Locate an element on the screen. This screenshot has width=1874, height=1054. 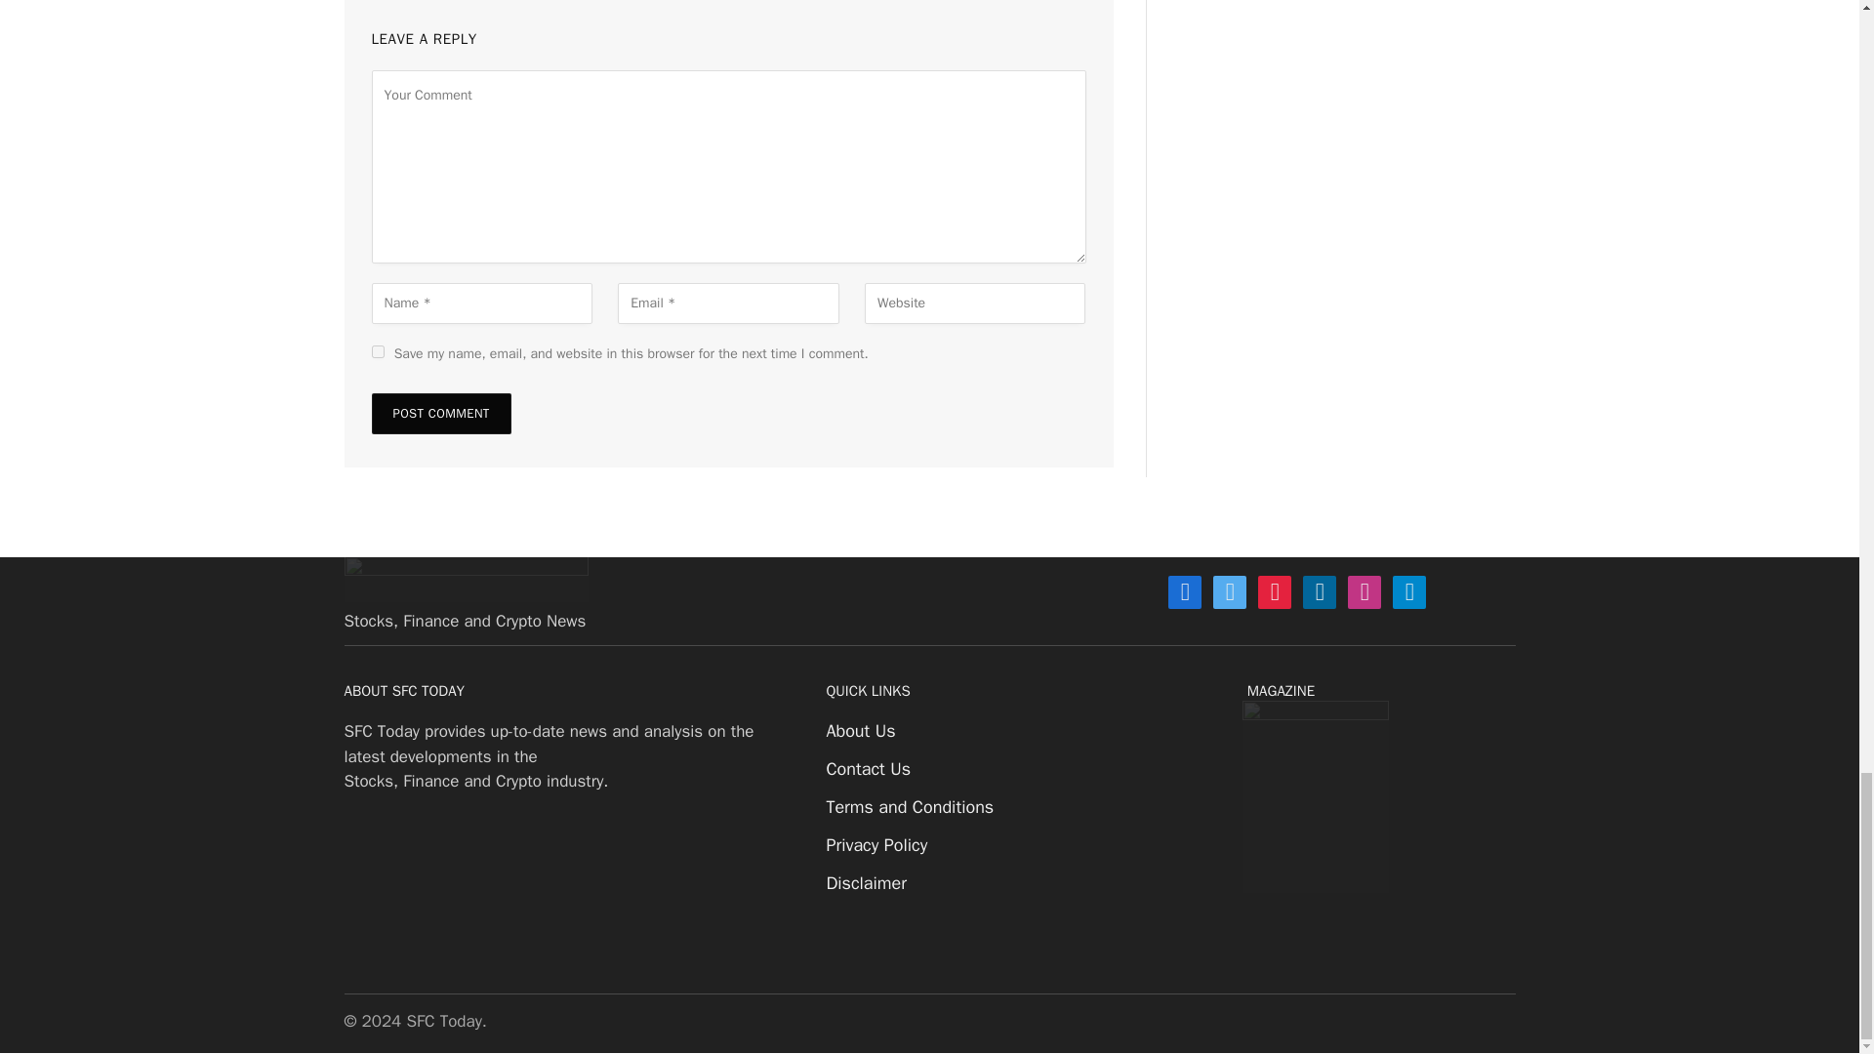
Post Comment is located at coordinates (440, 413).